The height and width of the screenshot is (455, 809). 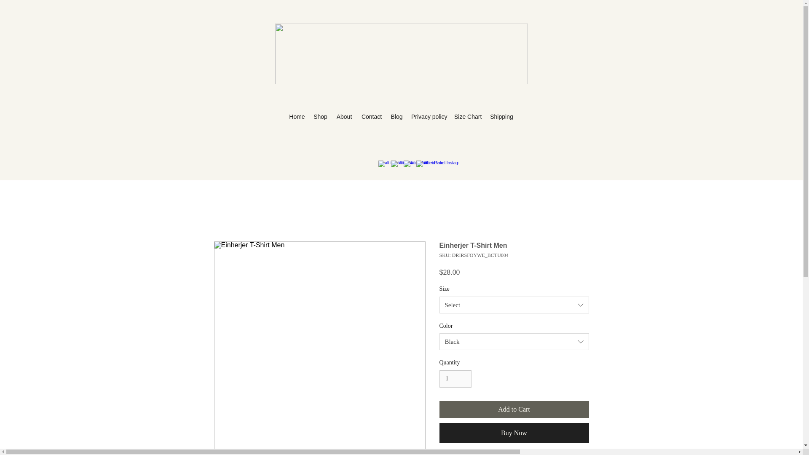 I want to click on 1, so click(x=455, y=379).